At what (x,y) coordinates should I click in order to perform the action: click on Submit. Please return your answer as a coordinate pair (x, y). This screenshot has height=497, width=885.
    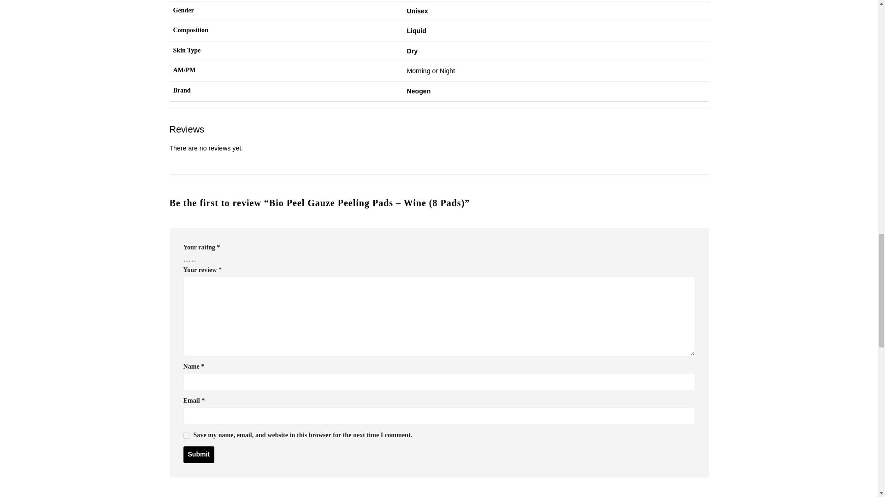
    Looking at the image, I should click on (198, 454).